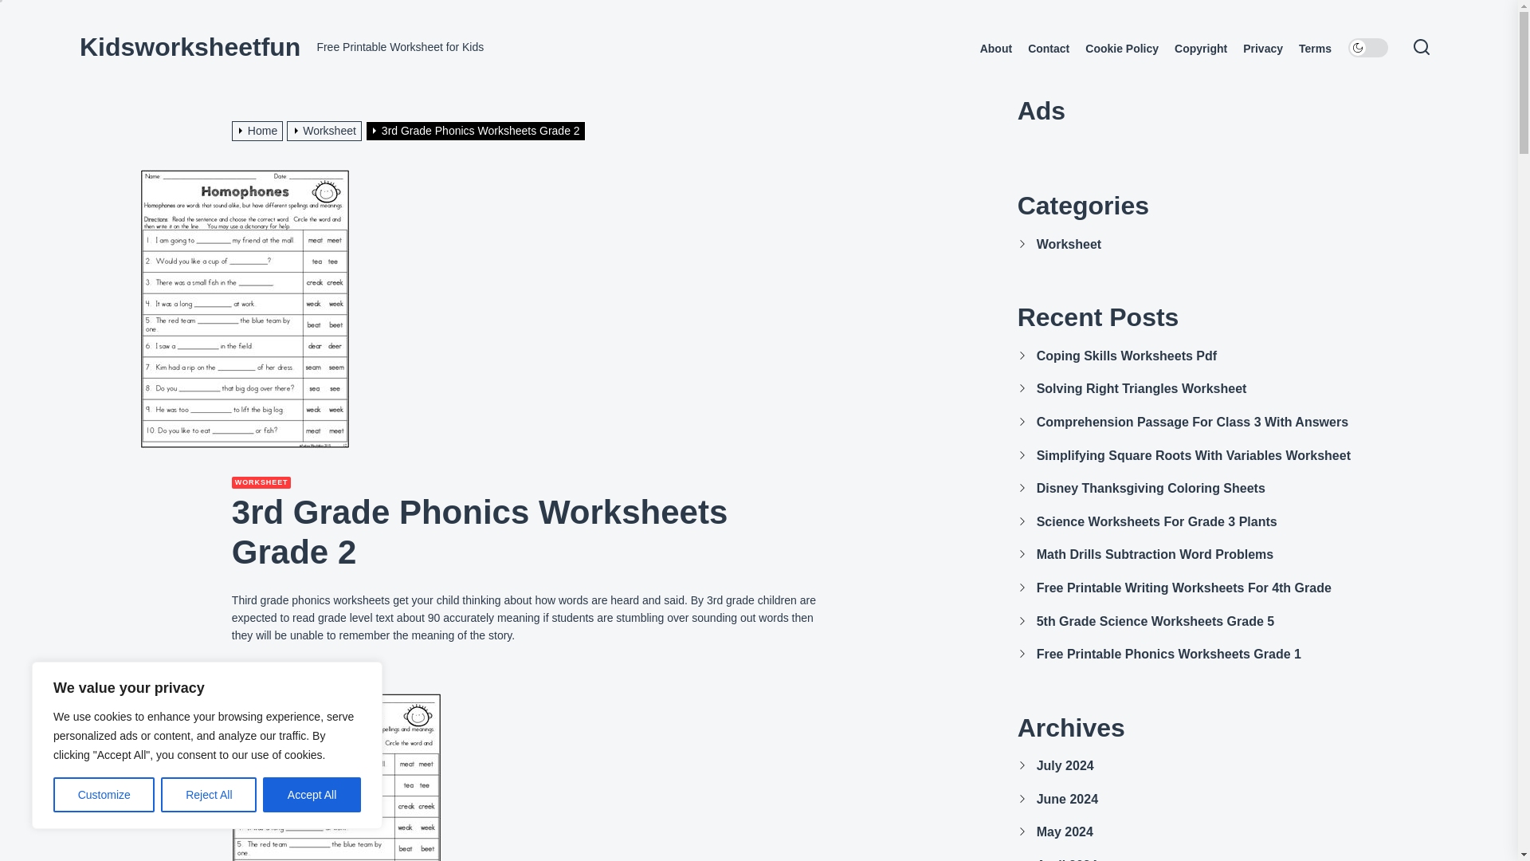 The height and width of the screenshot is (861, 1530). I want to click on Privacy, so click(1262, 49).